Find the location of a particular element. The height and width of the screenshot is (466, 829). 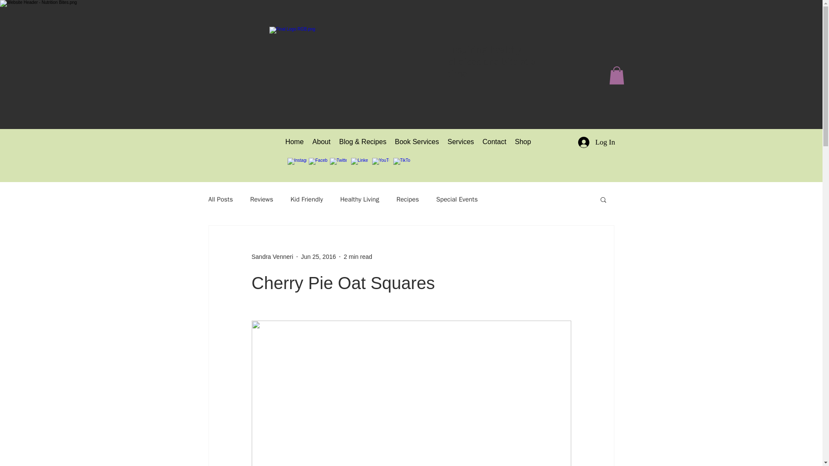

Recipes is located at coordinates (407, 199).